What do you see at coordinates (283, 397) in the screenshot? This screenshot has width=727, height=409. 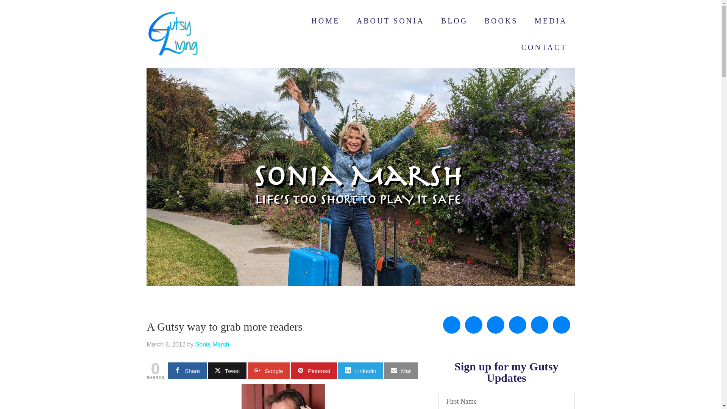 I see `Dave the podcast guy` at bounding box center [283, 397].